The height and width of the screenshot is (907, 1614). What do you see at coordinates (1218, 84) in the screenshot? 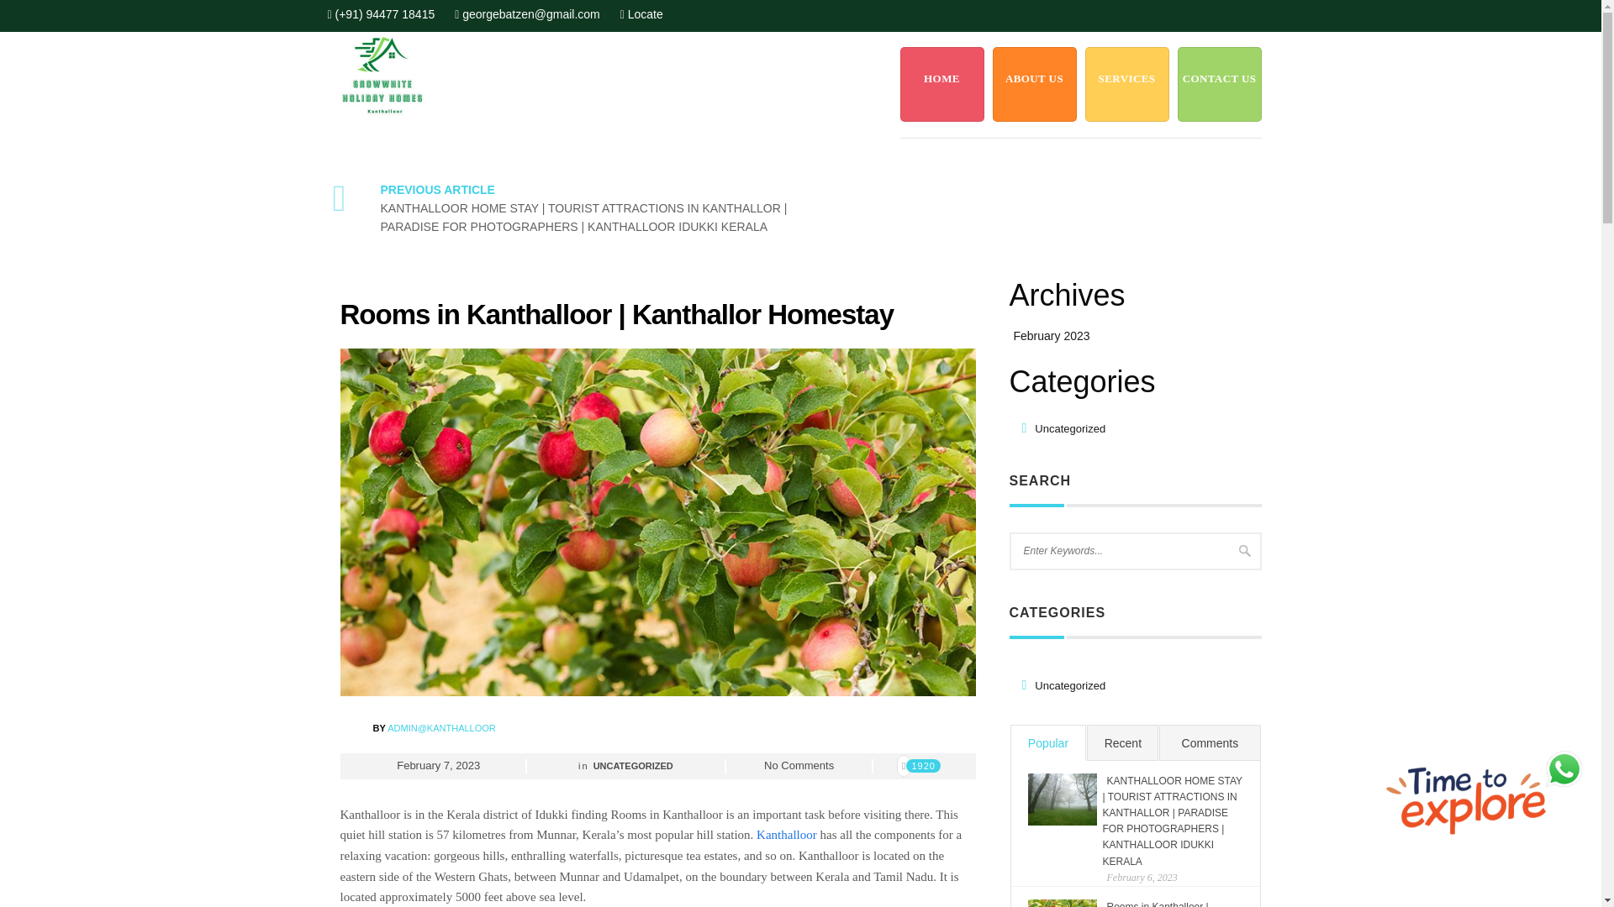
I see `CONTACT US` at bounding box center [1218, 84].